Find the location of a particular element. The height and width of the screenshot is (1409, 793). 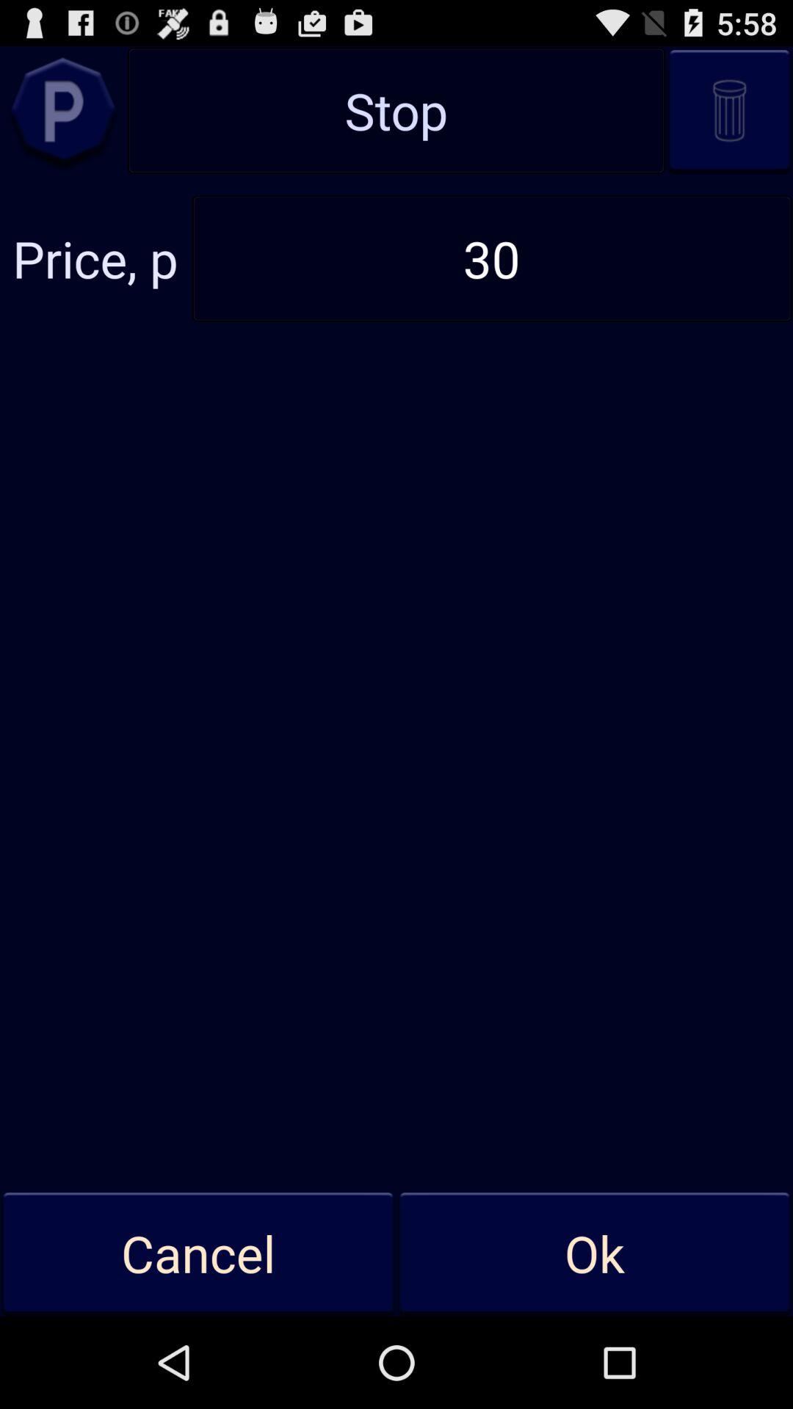

trash can is located at coordinates (730, 110).